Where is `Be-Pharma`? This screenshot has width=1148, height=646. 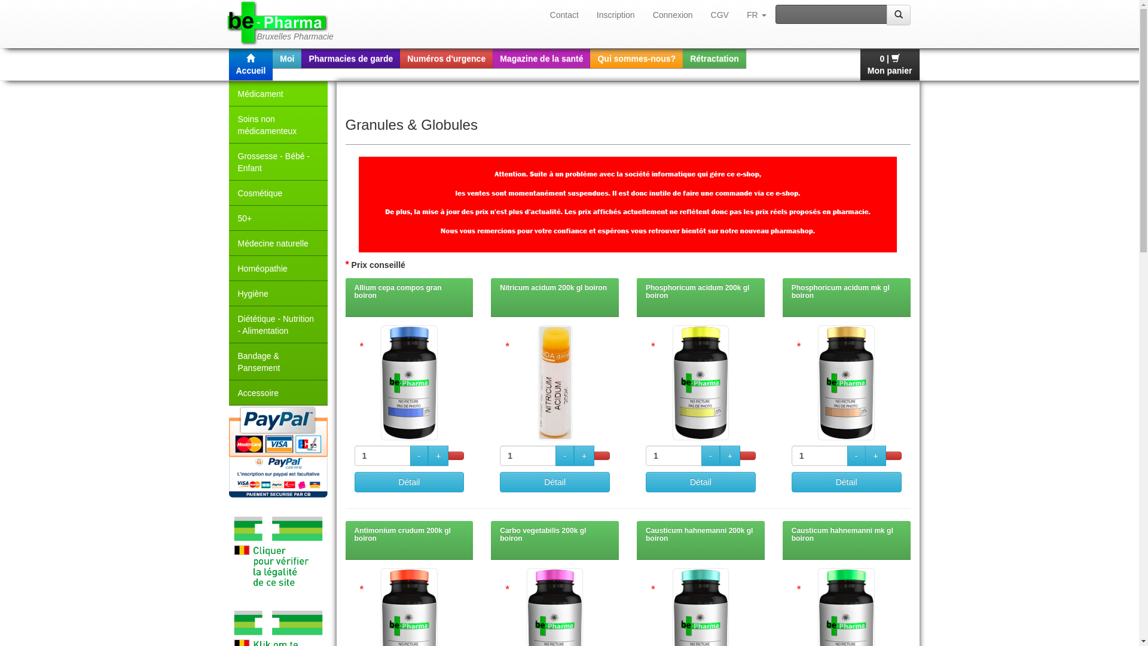 Be-Pharma is located at coordinates (279, 24).